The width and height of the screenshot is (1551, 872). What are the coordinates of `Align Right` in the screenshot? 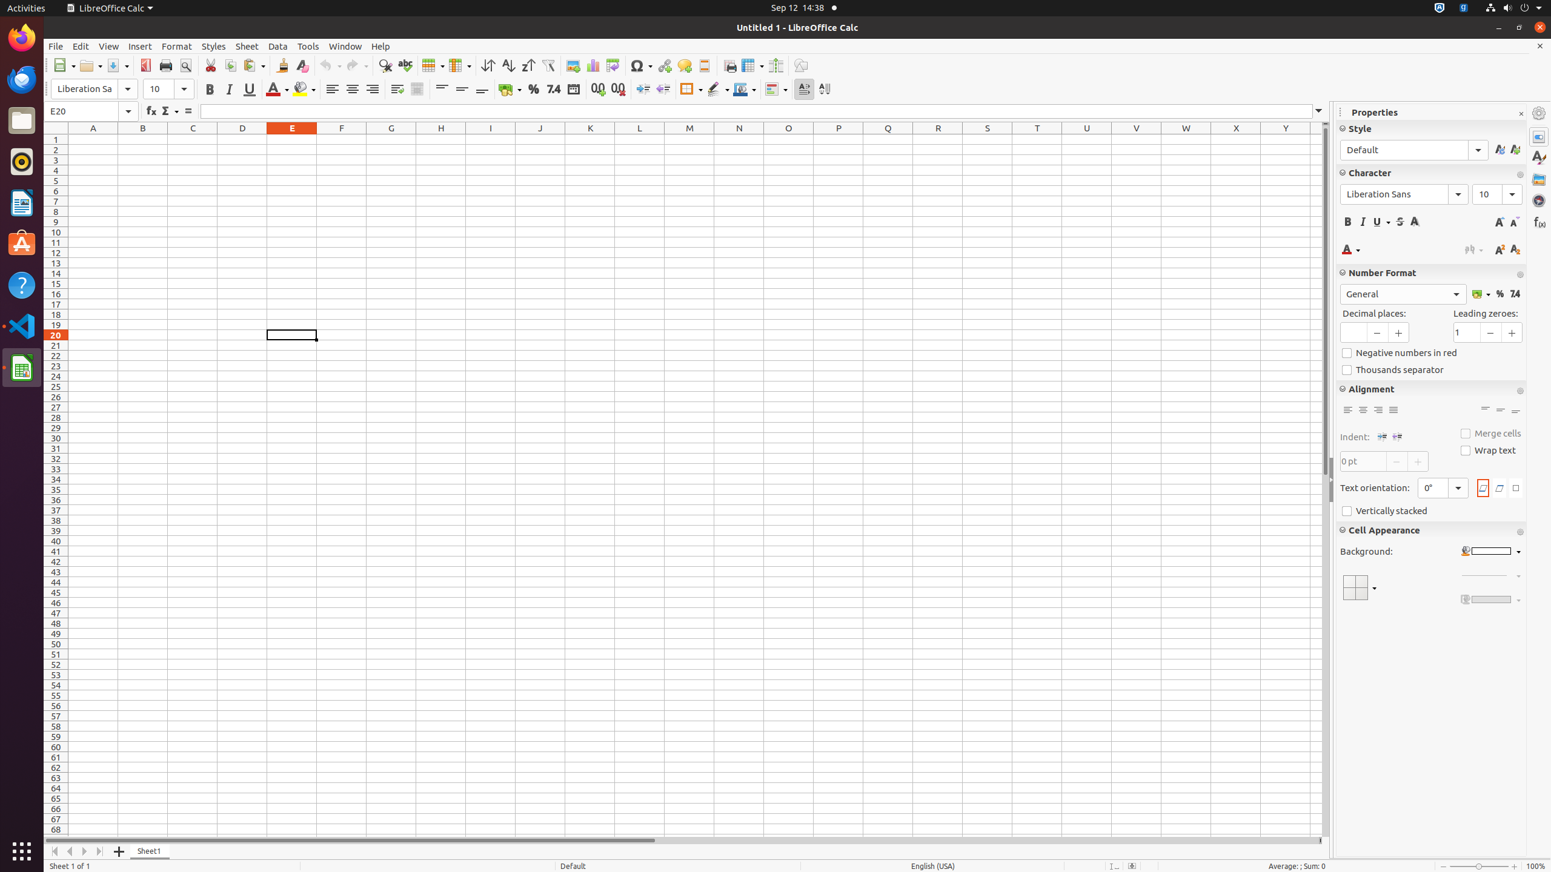 It's located at (372, 90).